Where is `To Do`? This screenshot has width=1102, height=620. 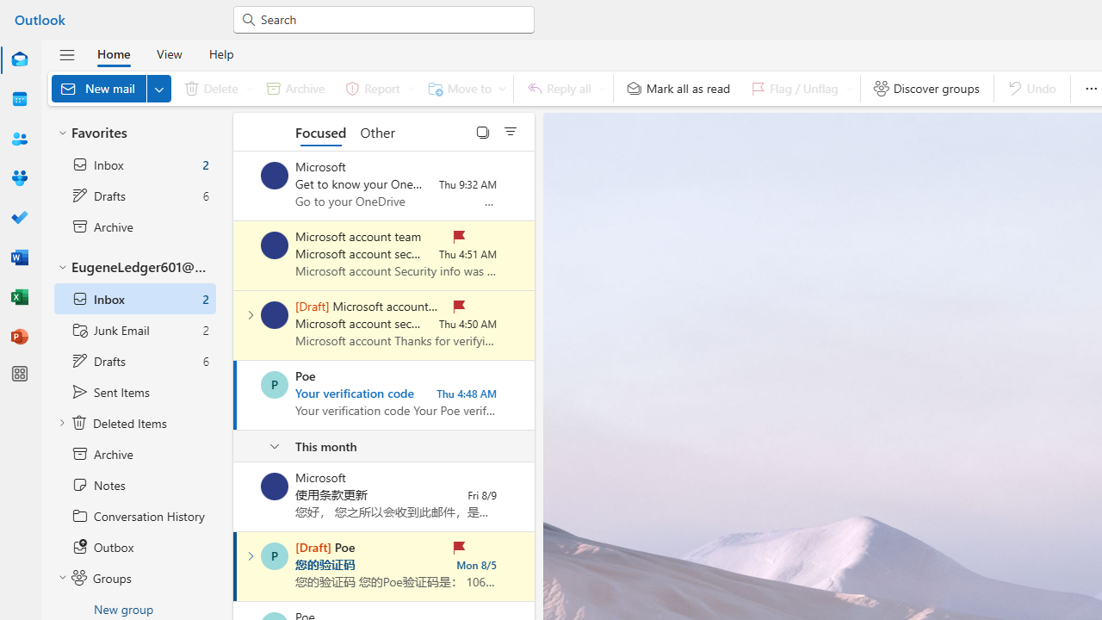 To Do is located at coordinates (19, 217).